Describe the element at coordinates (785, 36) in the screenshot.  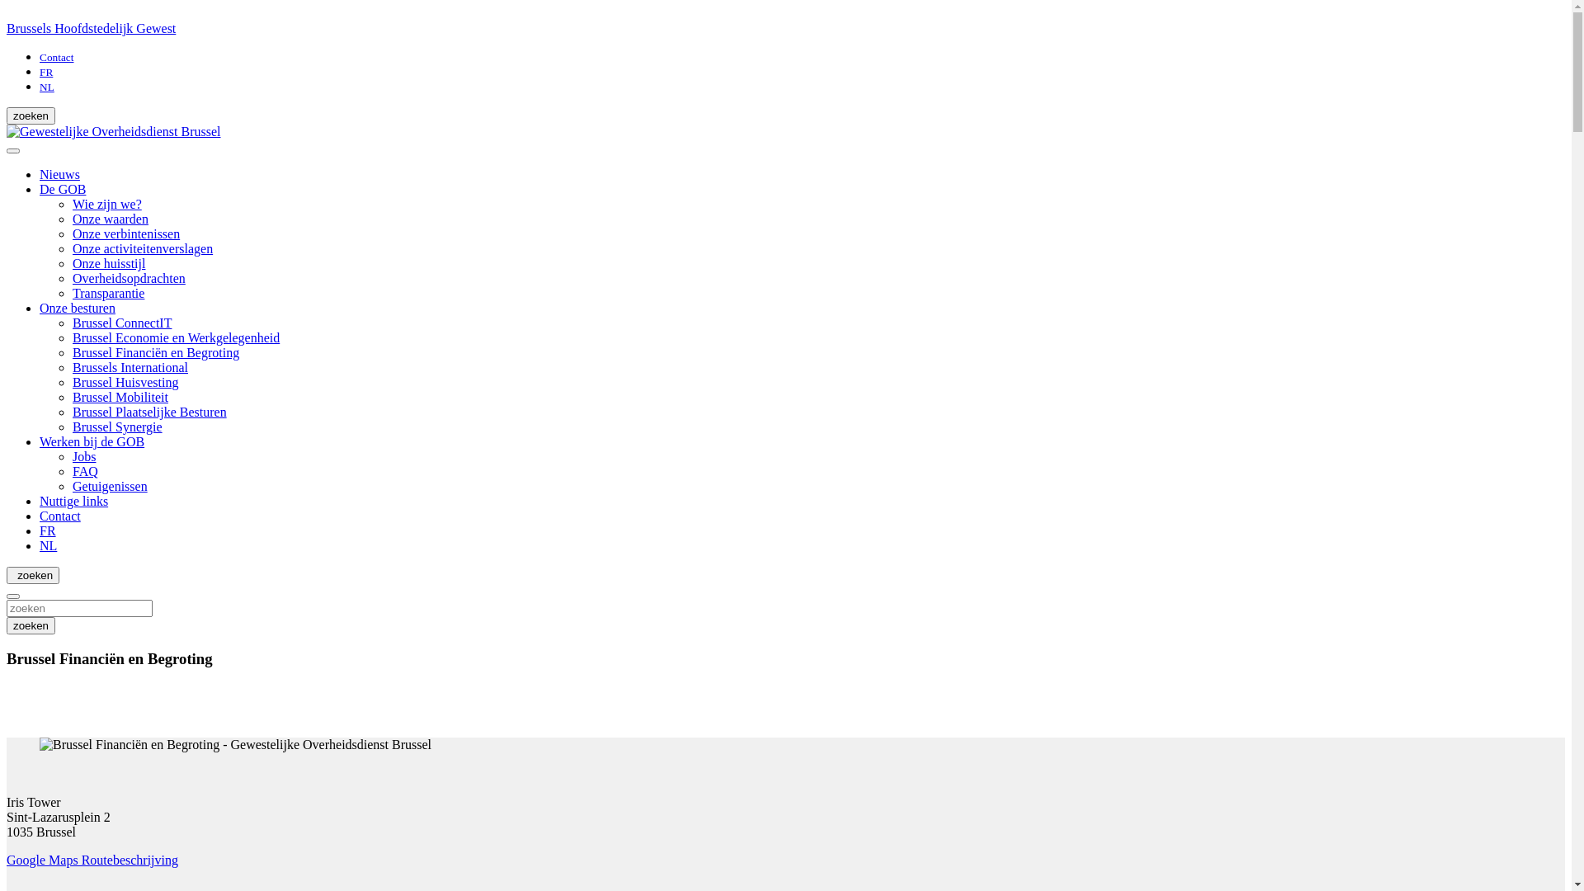
I see `Brussels Hoofdstedelijk Gewest` at that location.